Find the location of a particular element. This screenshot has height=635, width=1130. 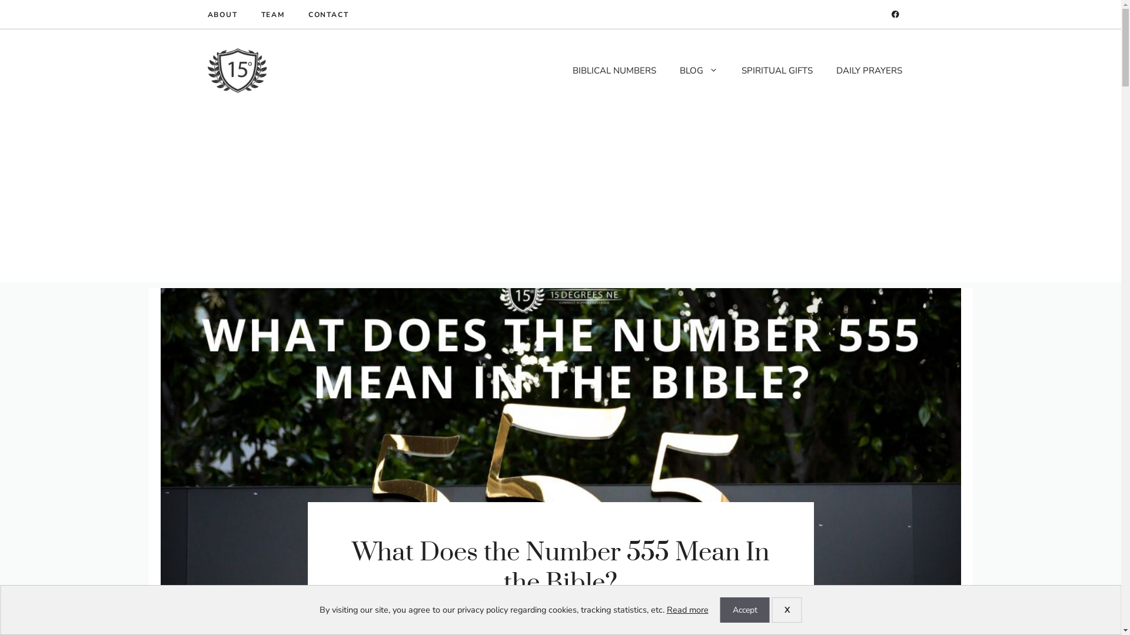

Advertisement is located at coordinates (560, 200).